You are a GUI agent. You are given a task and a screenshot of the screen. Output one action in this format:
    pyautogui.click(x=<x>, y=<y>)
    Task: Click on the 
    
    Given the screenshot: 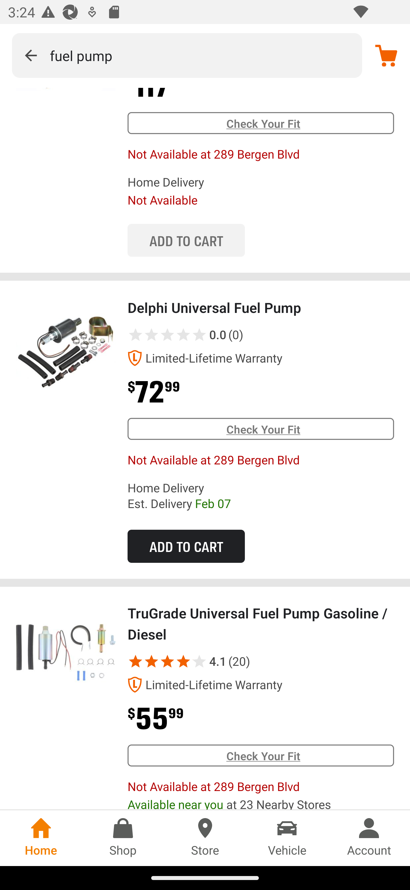 What is the action you would take?
    pyautogui.click(x=135, y=661)
    